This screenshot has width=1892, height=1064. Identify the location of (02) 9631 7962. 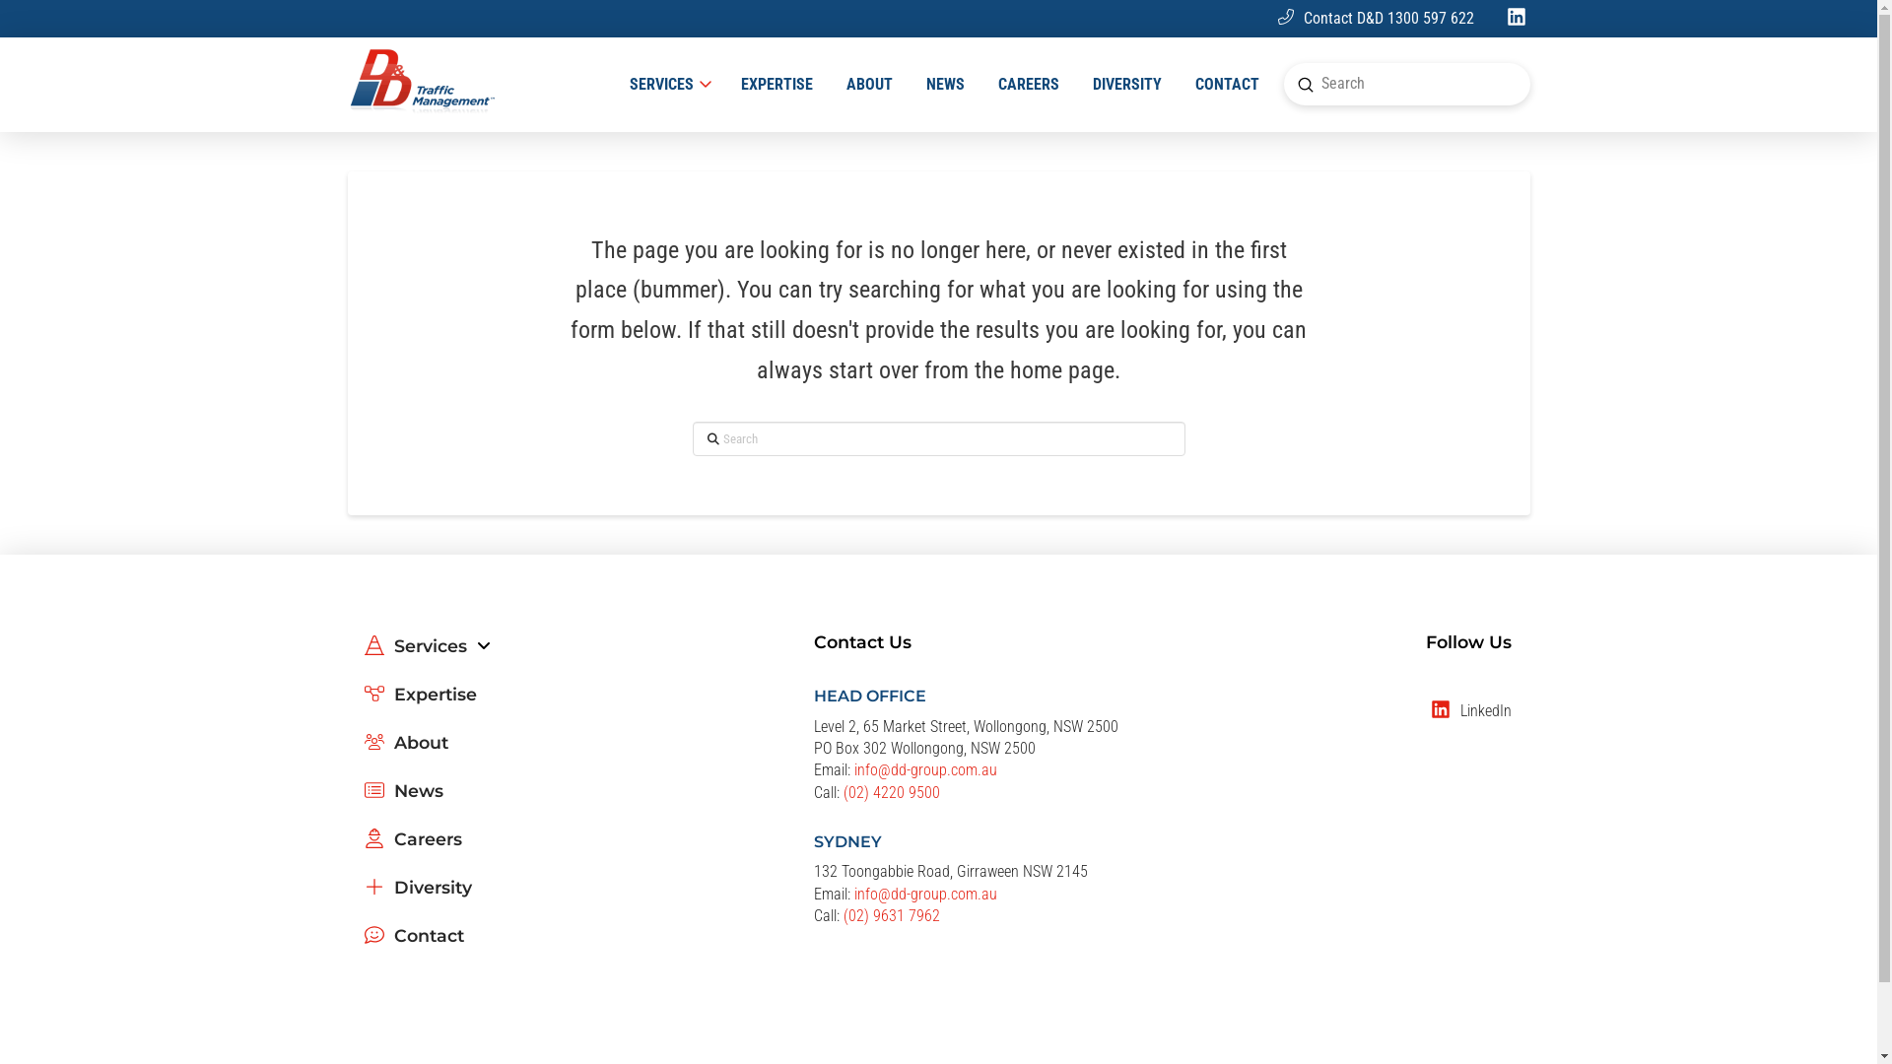
(892, 916).